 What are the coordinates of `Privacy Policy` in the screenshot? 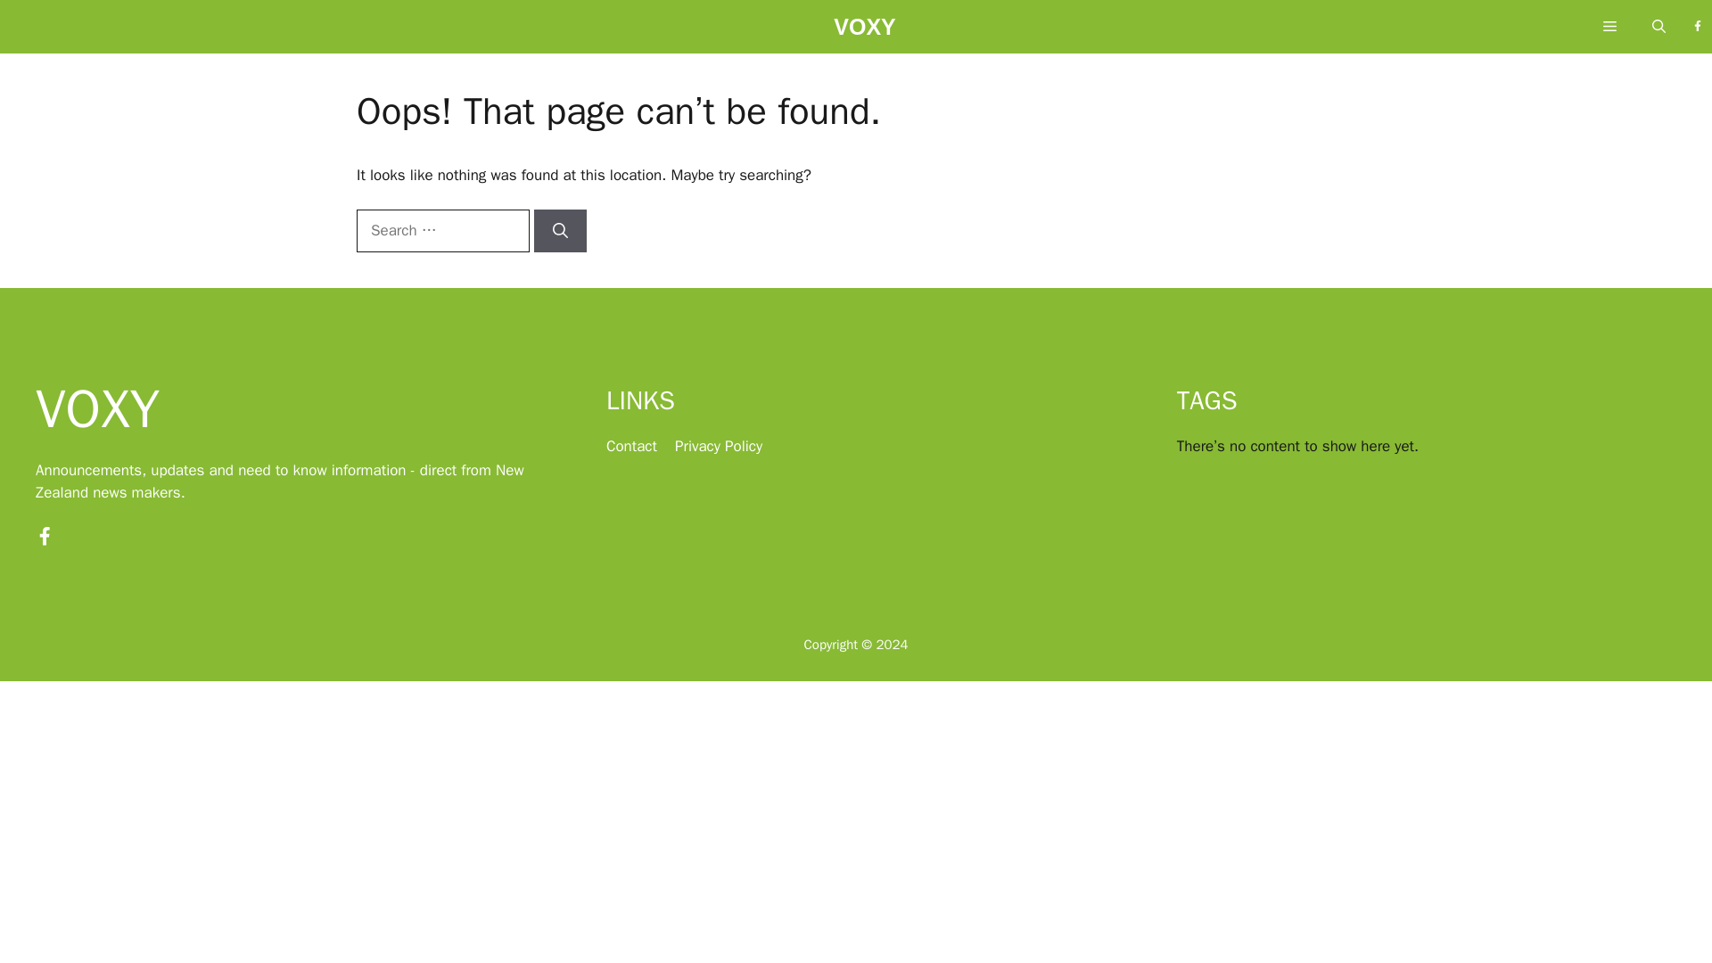 It's located at (718, 446).